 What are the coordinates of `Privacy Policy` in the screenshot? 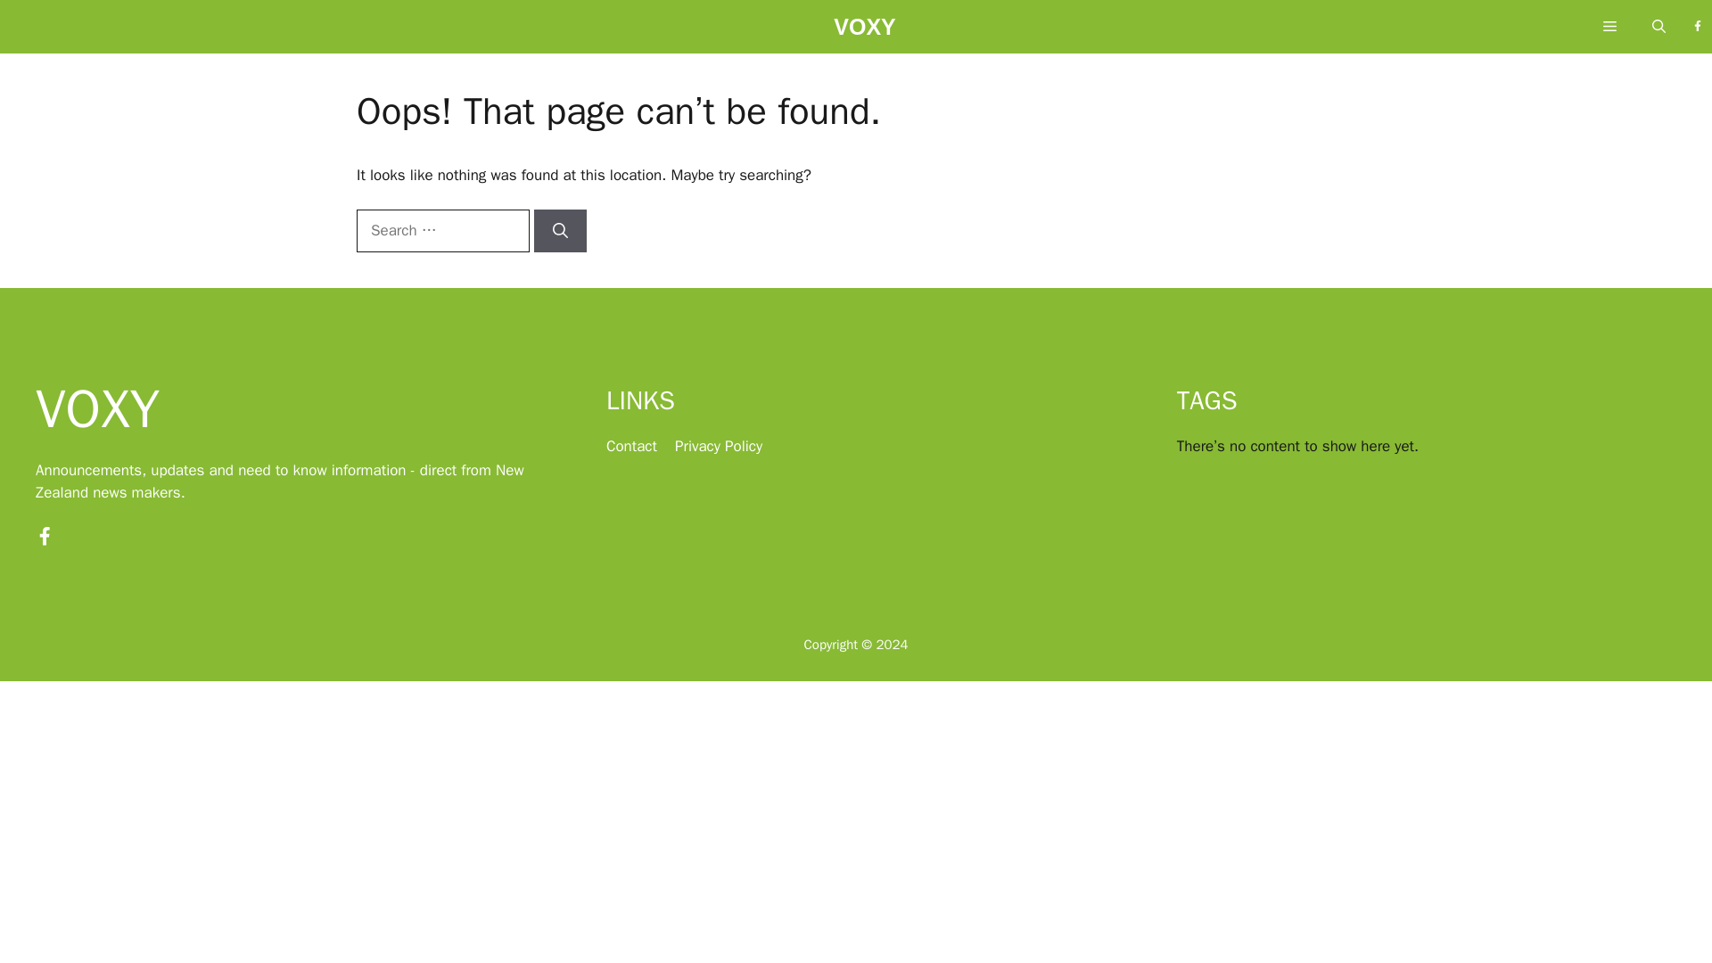 It's located at (718, 446).